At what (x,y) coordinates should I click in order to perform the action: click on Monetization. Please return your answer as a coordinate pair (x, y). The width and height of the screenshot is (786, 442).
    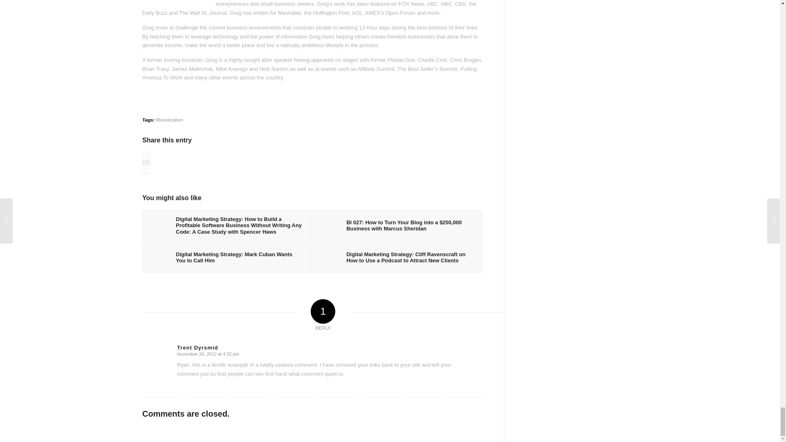
    Looking at the image, I should click on (169, 120).